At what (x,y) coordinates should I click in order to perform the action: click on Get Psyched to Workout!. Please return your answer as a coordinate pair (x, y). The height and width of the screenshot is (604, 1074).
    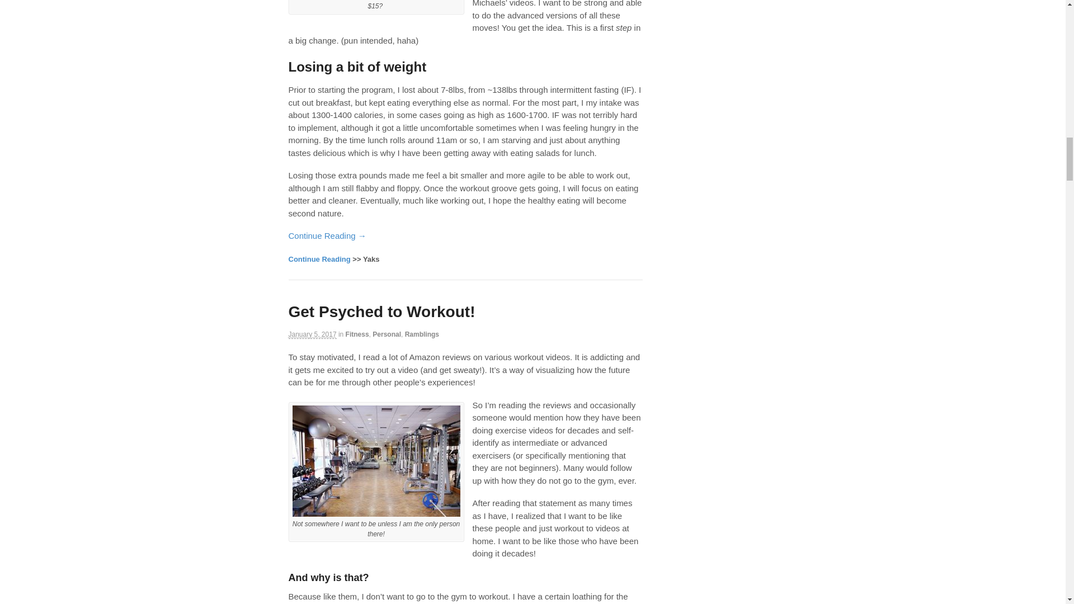
    Looking at the image, I should click on (382, 312).